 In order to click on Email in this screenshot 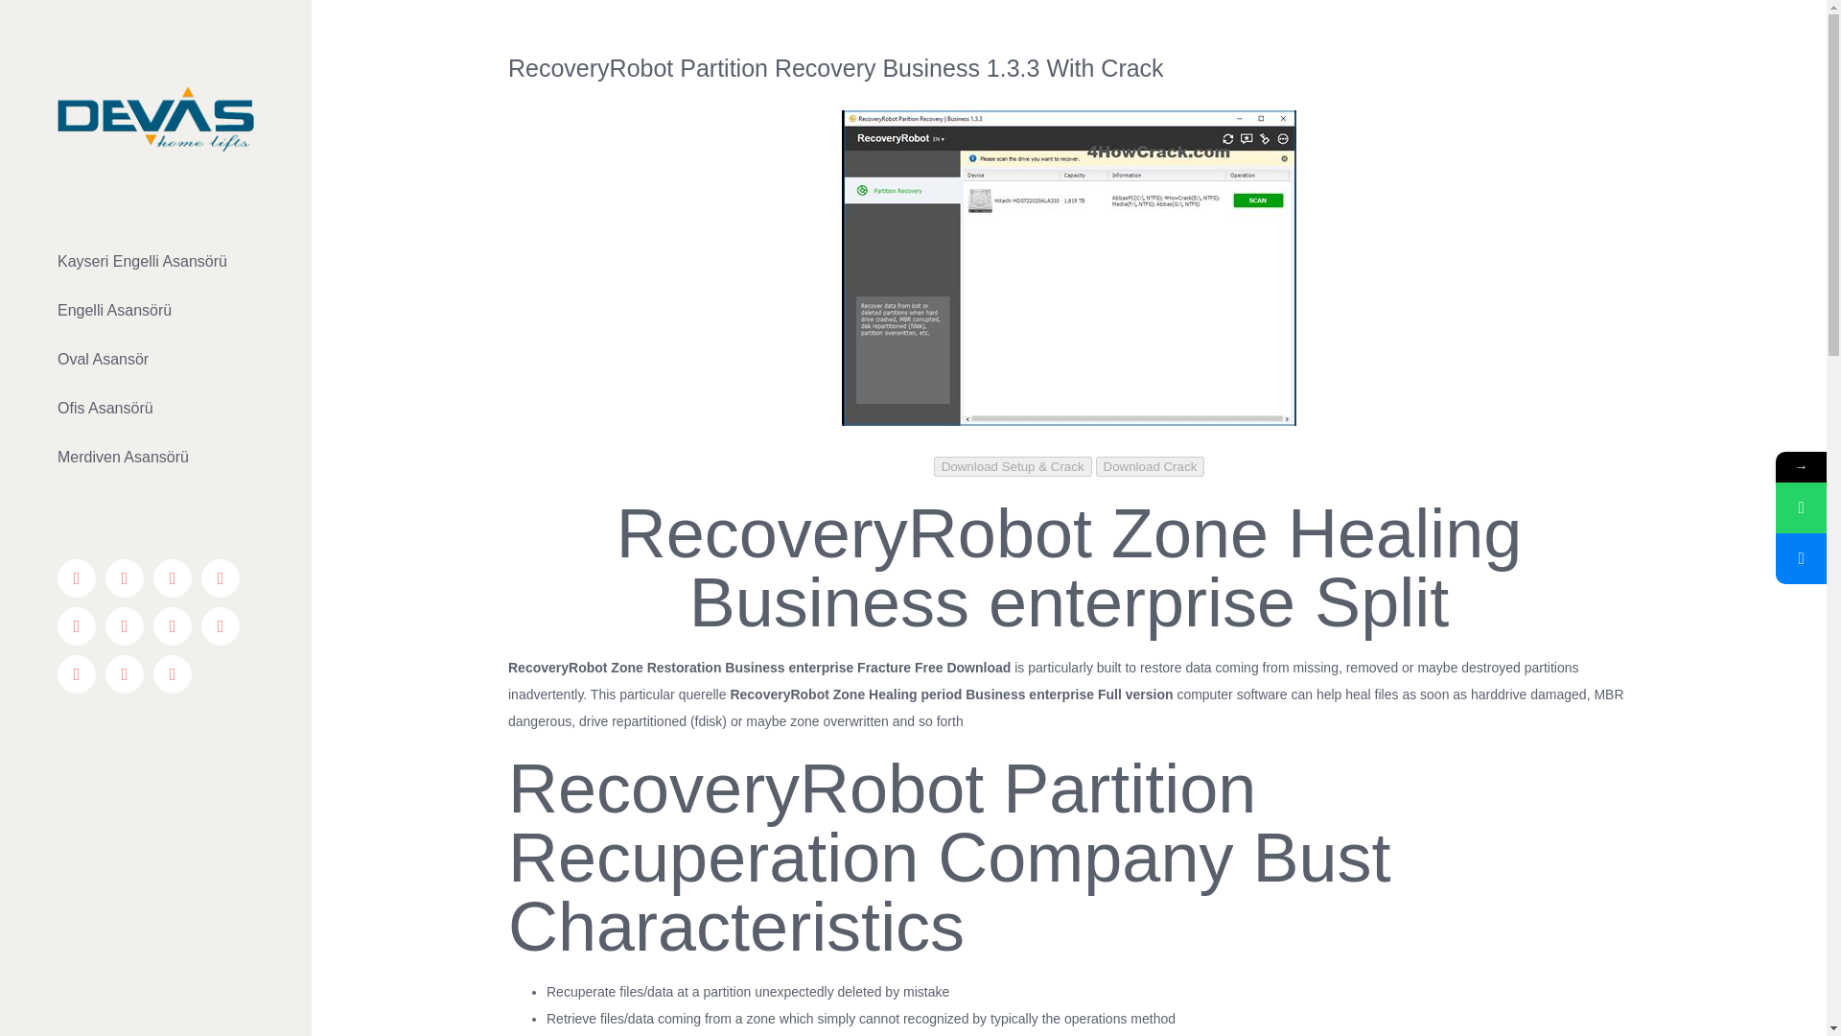, I will do `click(172, 673)`.